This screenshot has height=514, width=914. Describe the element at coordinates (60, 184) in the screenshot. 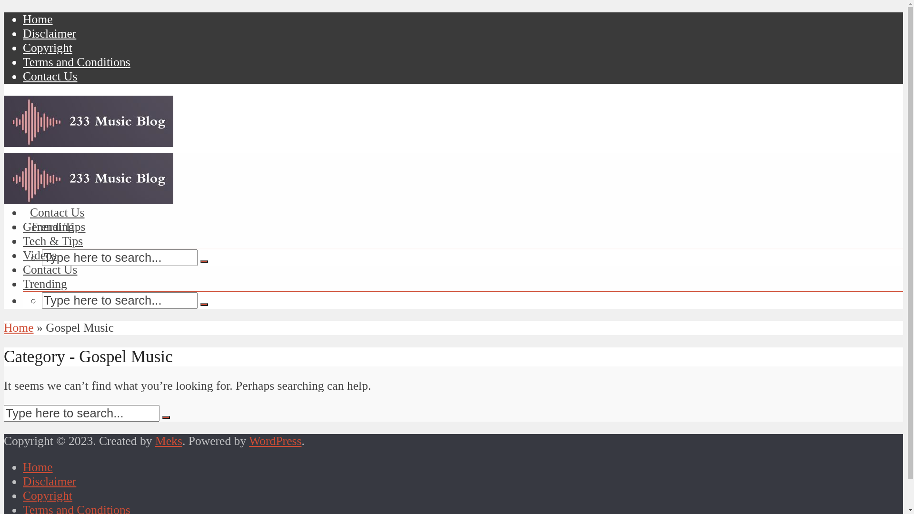

I see `Tech & Tips` at that location.